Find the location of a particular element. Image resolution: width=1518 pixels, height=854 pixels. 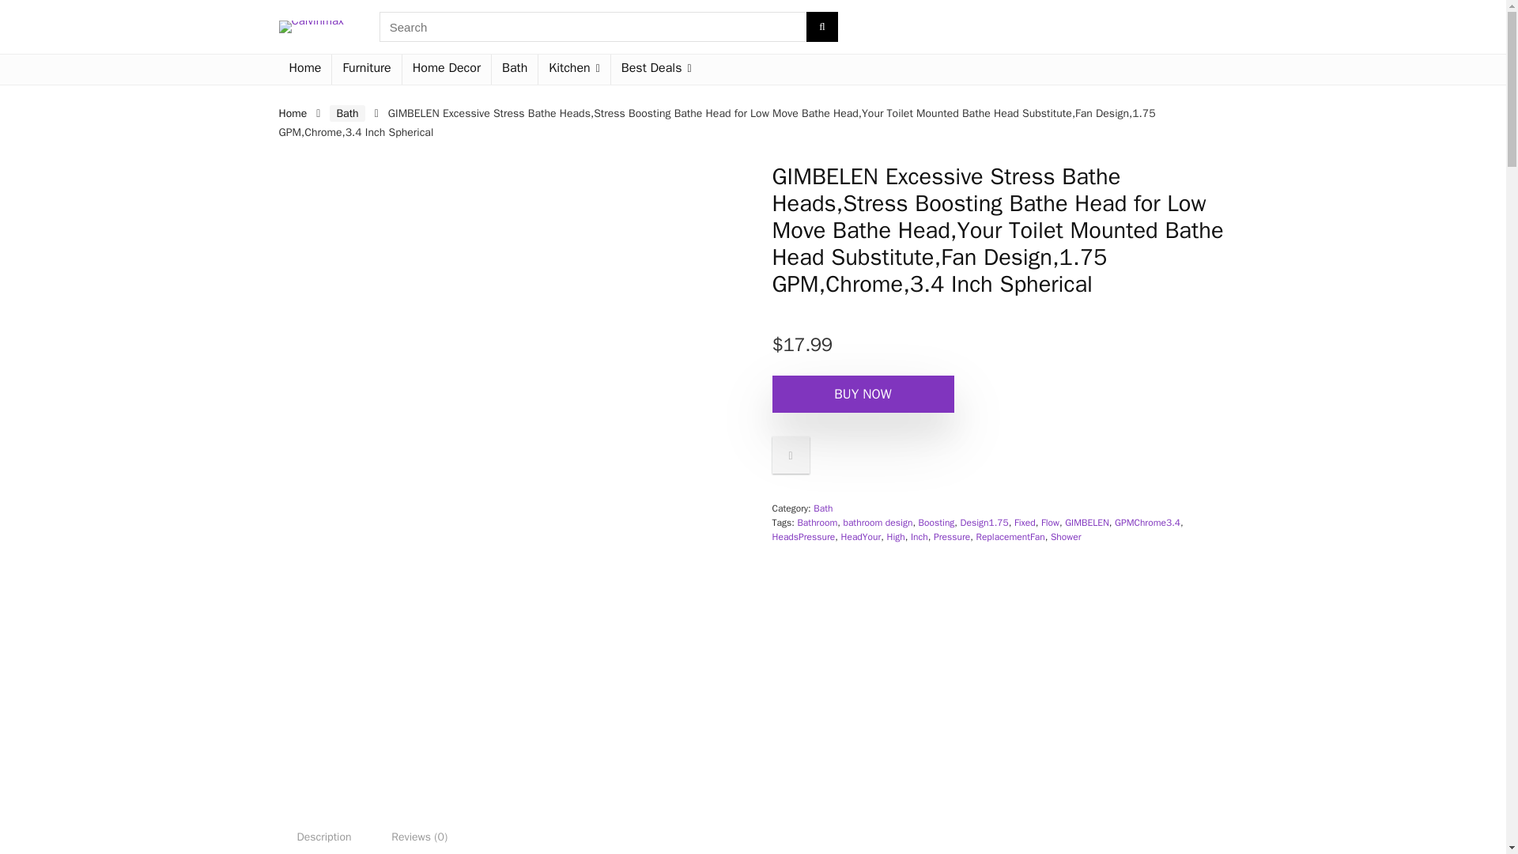

Furniture is located at coordinates (366, 70).